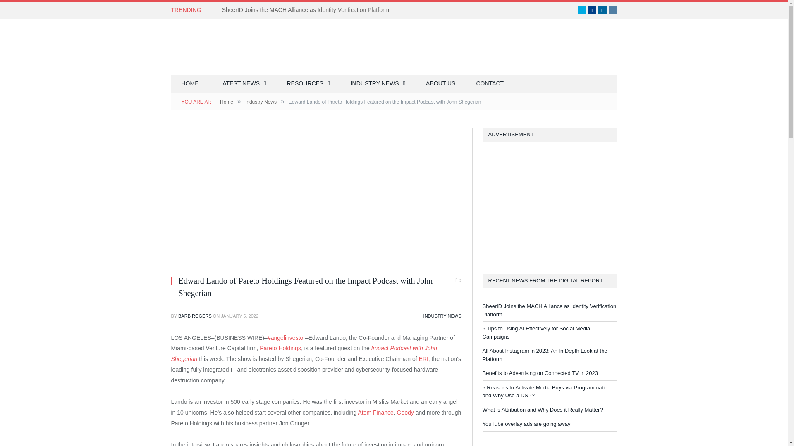  Describe the element at coordinates (490, 84) in the screenshot. I see `CONTACT` at that location.